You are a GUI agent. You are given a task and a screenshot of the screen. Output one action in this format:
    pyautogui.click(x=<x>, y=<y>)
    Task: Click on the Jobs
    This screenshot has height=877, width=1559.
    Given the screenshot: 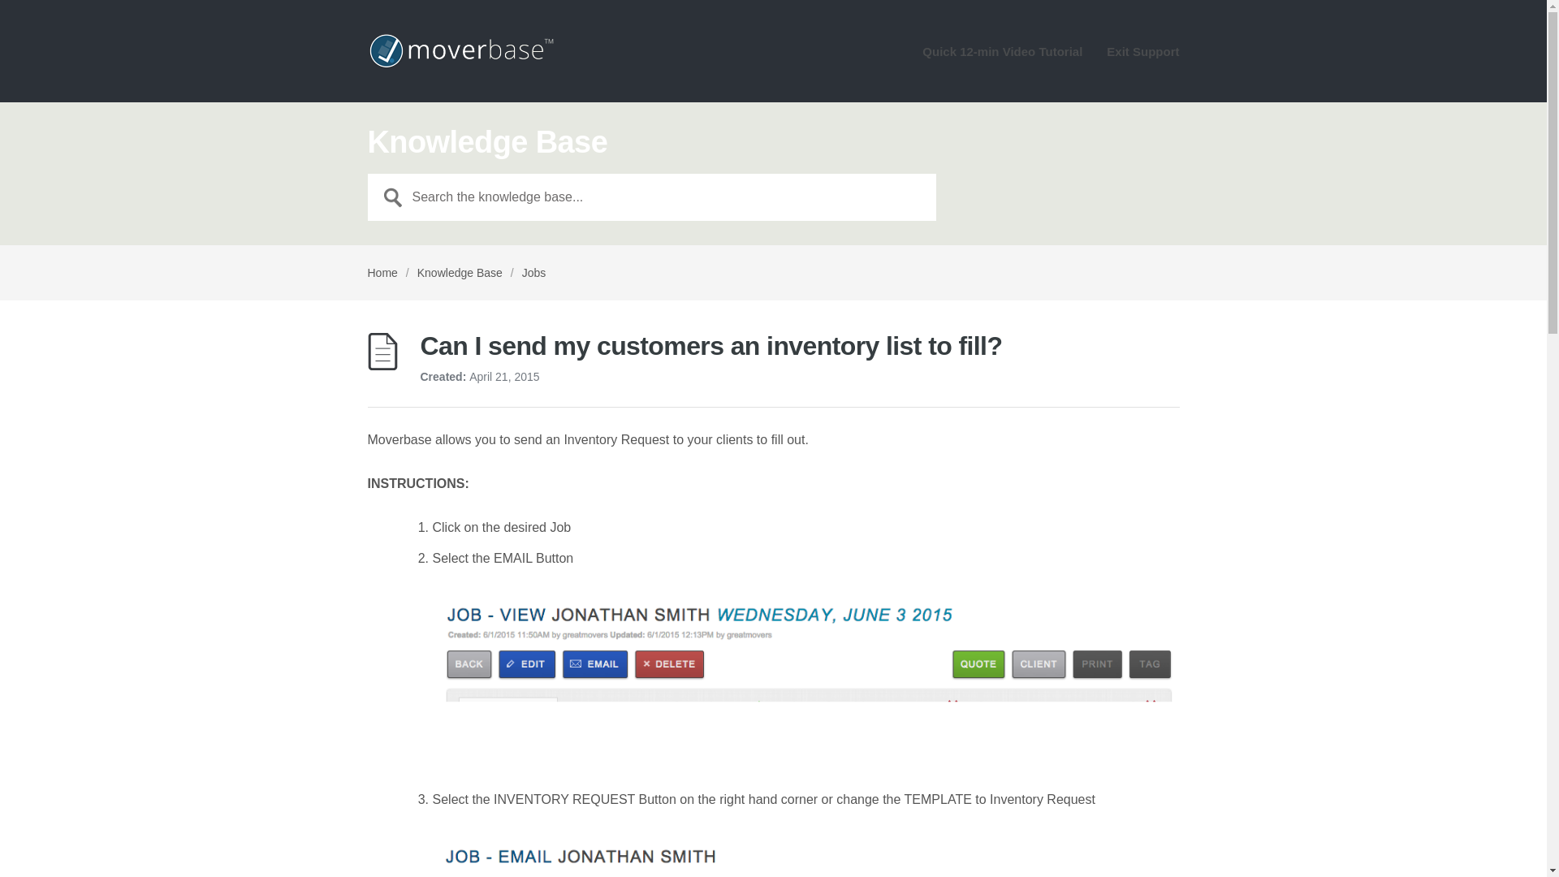 What is the action you would take?
    pyautogui.click(x=534, y=273)
    